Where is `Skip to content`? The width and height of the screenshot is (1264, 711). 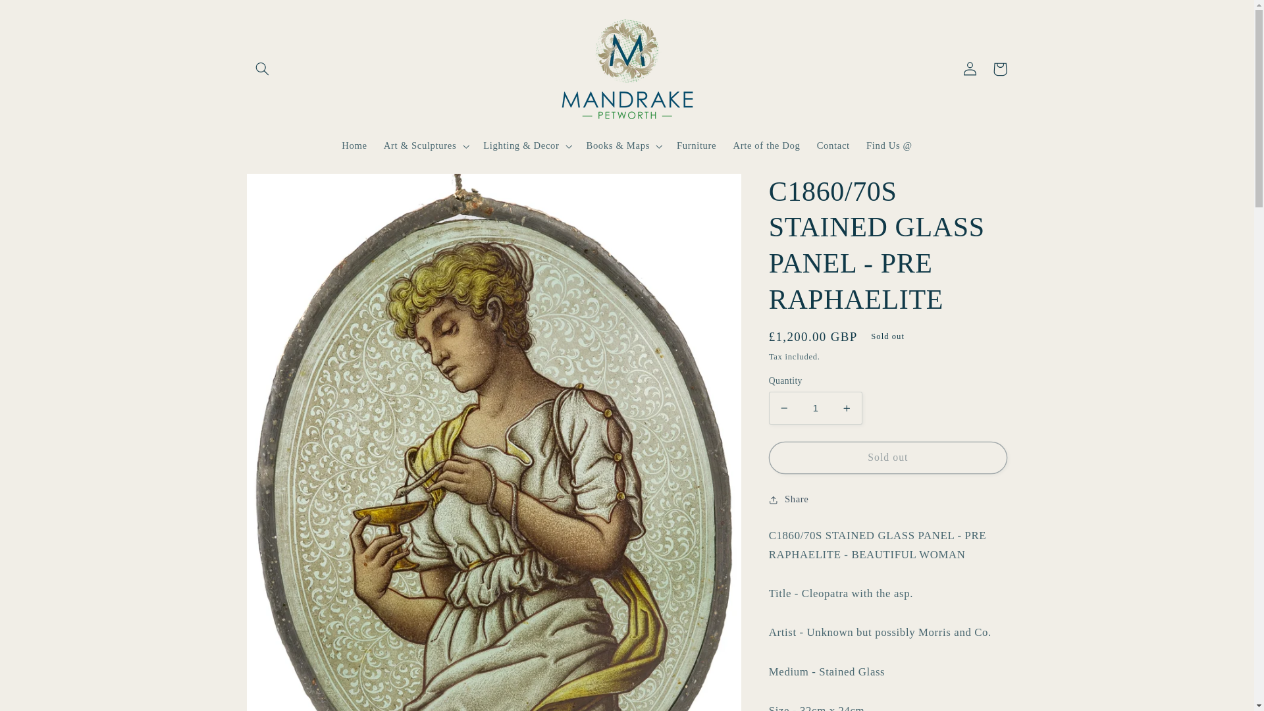
Skip to content is located at coordinates (41, 16).